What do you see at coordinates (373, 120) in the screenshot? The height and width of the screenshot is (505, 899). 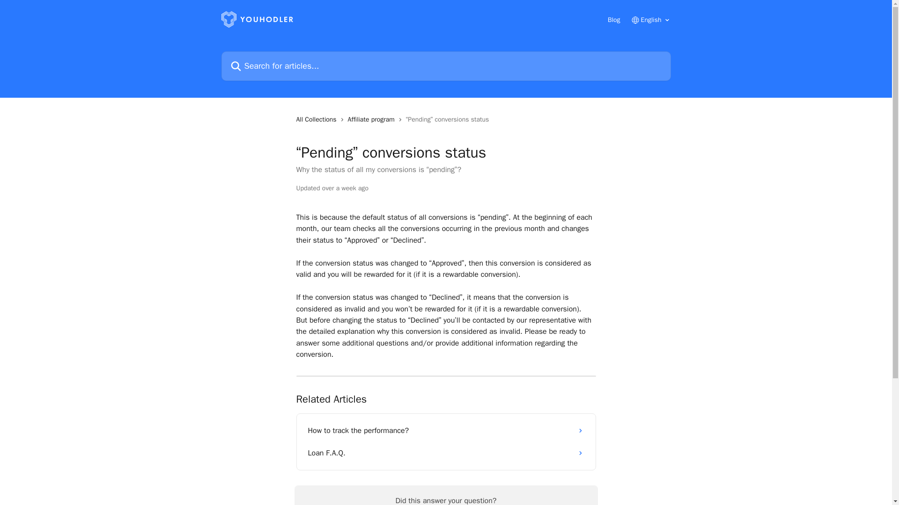 I see `Affiliate program` at bounding box center [373, 120].